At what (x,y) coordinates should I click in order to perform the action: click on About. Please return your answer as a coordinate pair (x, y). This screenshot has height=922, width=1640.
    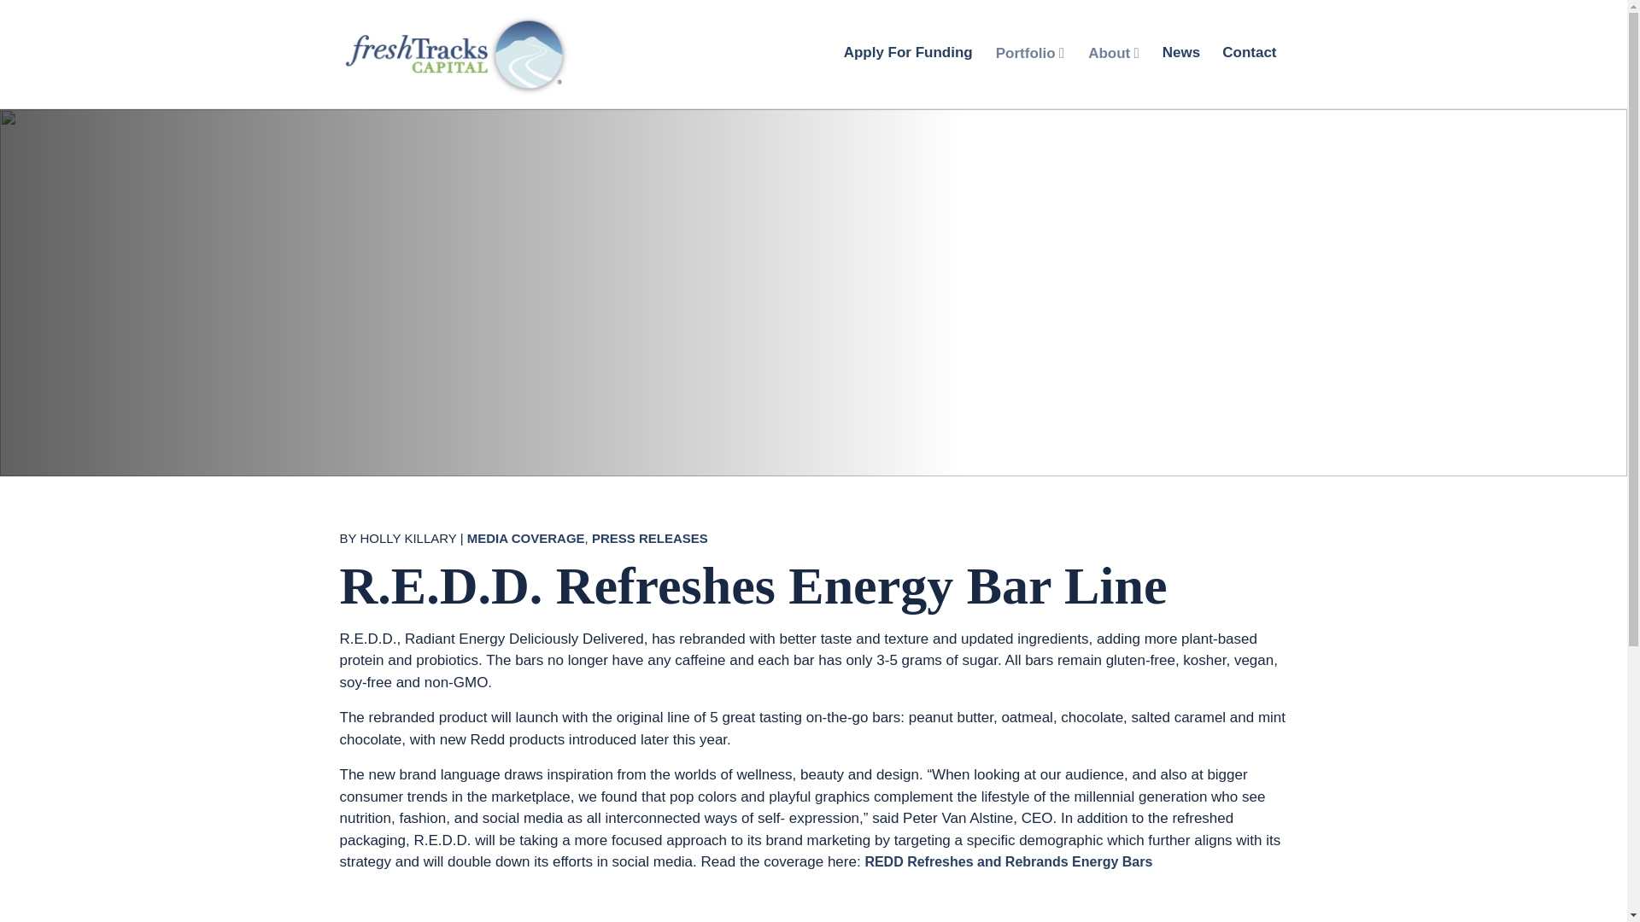
    Looking at the image, I should click on (1113, 53).